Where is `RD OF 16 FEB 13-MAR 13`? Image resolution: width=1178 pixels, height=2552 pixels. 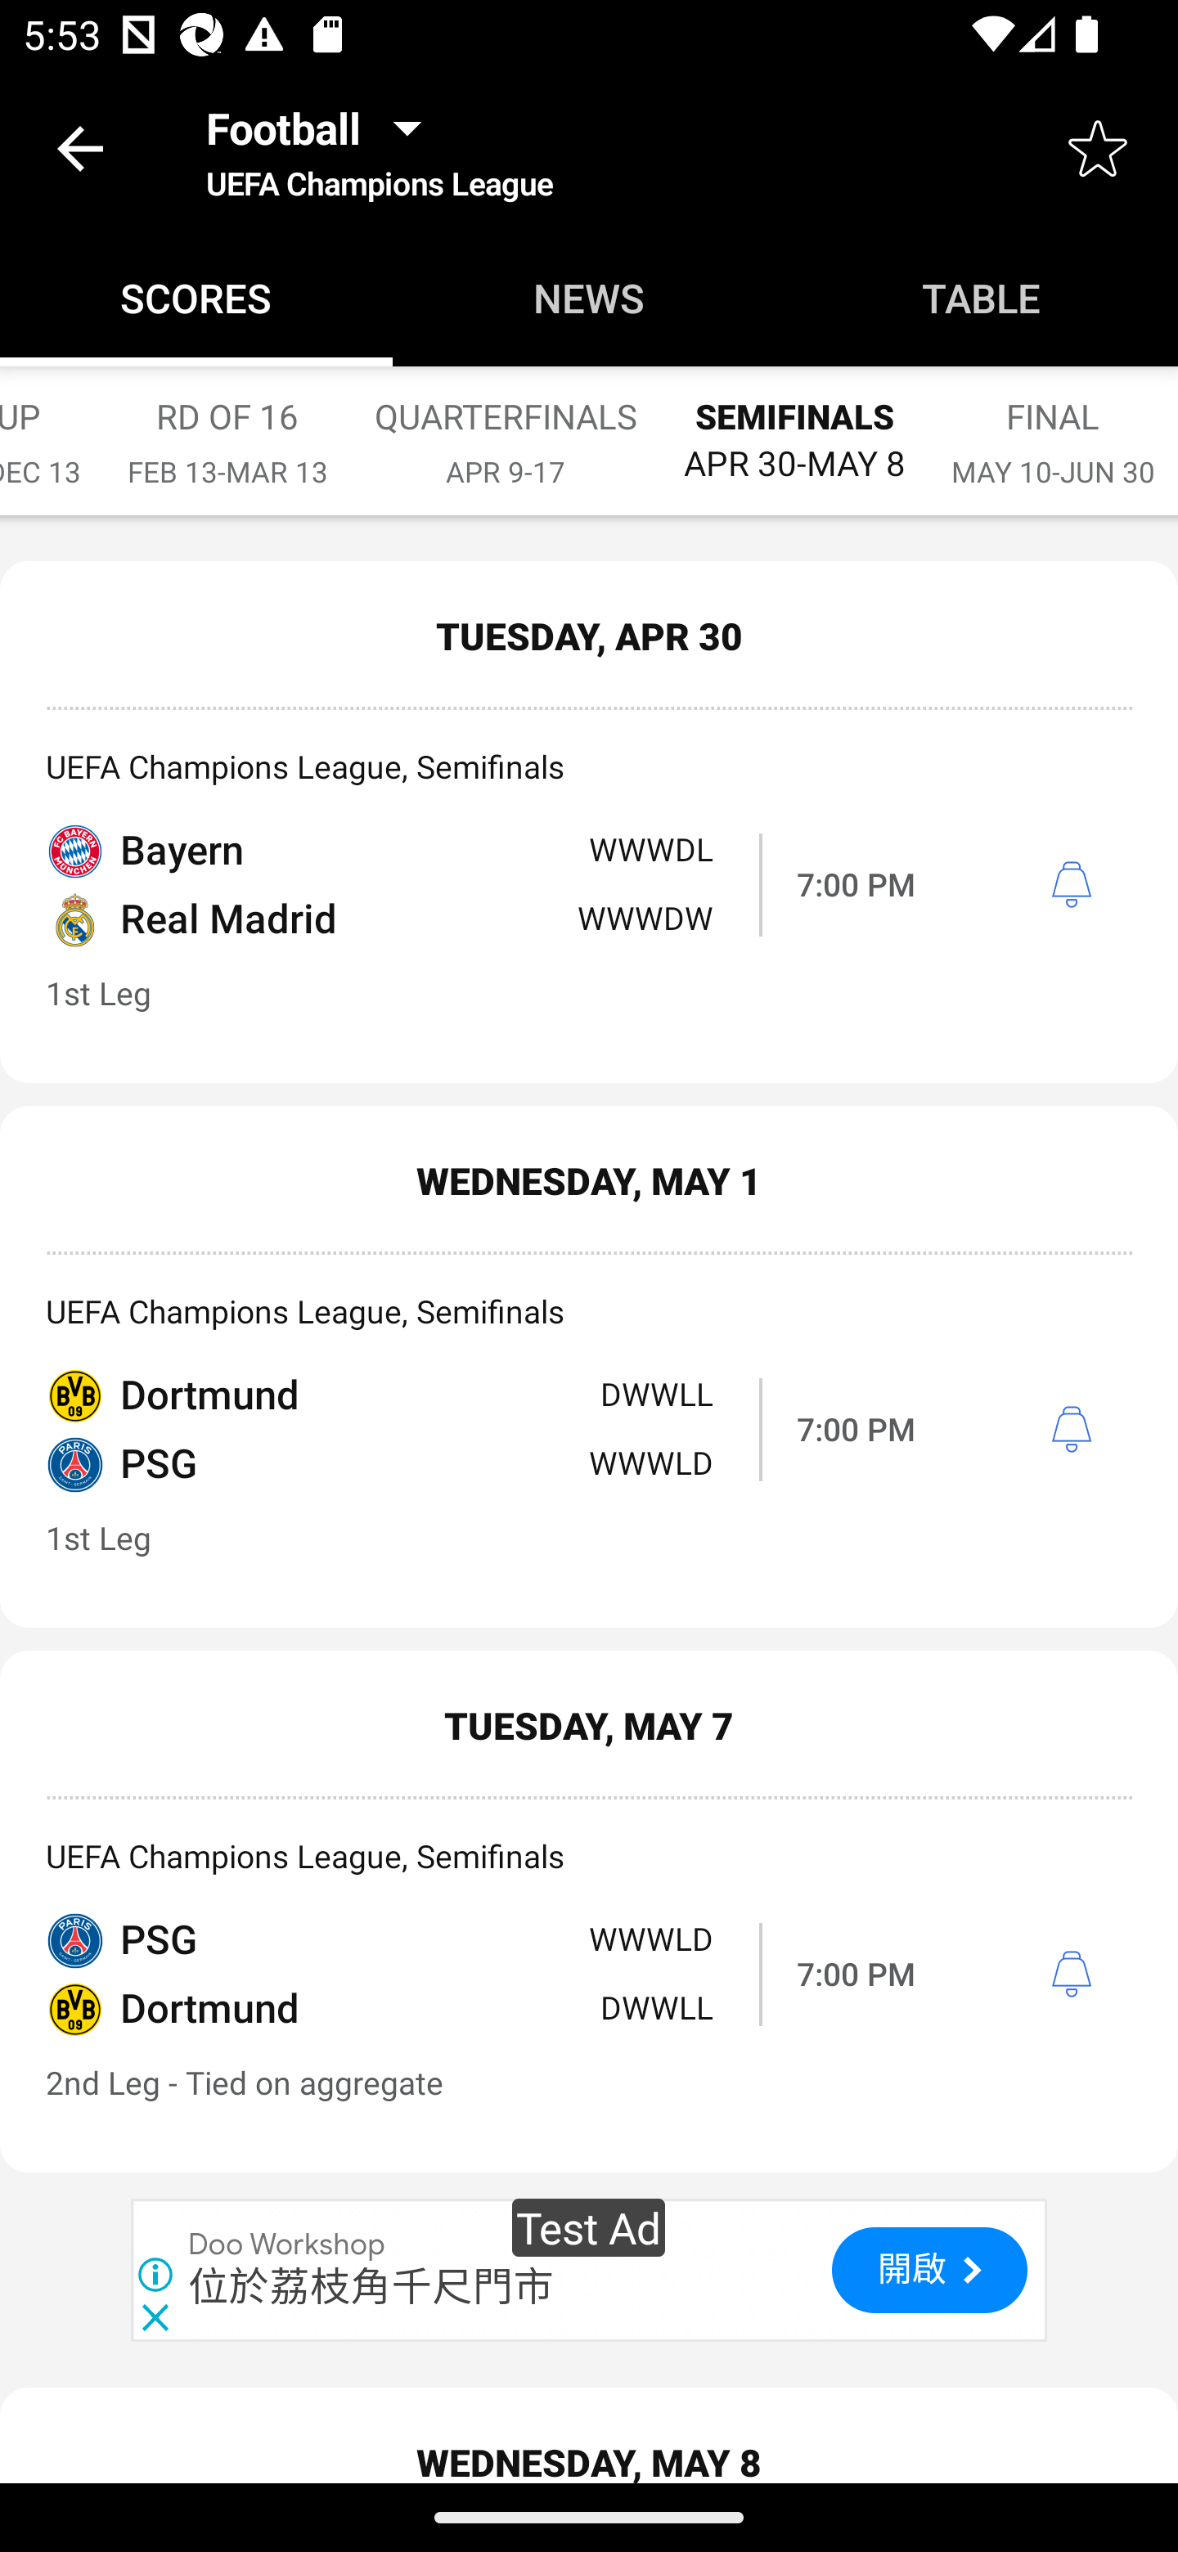
RD OF 16 FEB 13-MAR 13 is located at coordinates (227, 427).